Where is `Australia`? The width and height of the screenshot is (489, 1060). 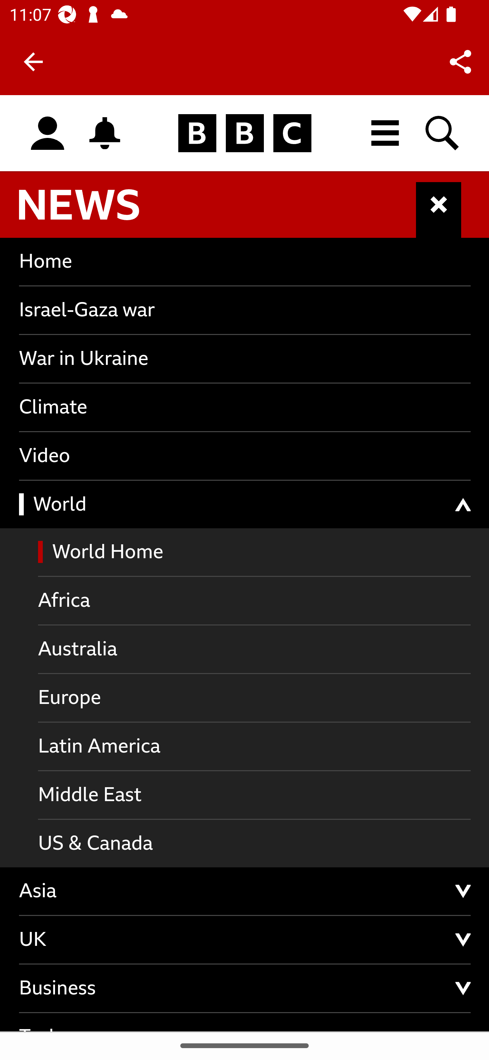 Australia is located at coordinates (255, 650).